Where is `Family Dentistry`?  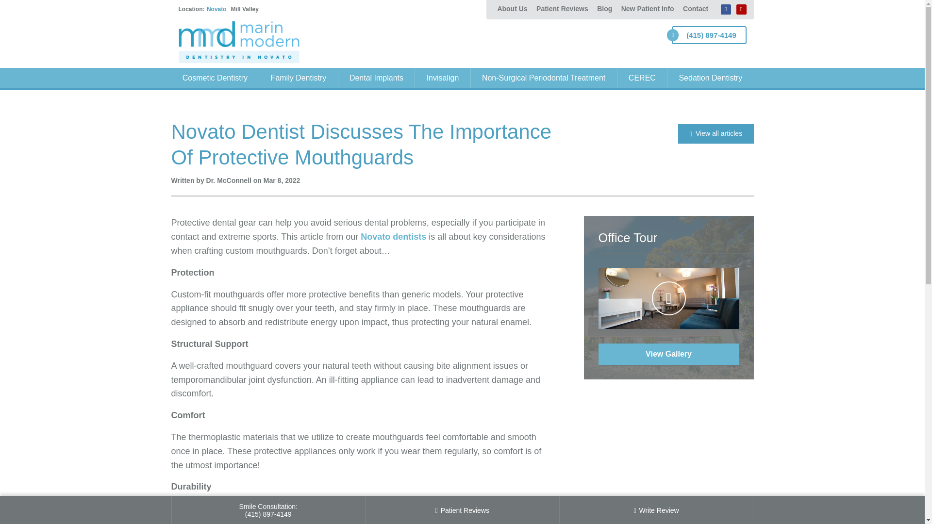
Family Dentistry is located at coordinates (298, 78).